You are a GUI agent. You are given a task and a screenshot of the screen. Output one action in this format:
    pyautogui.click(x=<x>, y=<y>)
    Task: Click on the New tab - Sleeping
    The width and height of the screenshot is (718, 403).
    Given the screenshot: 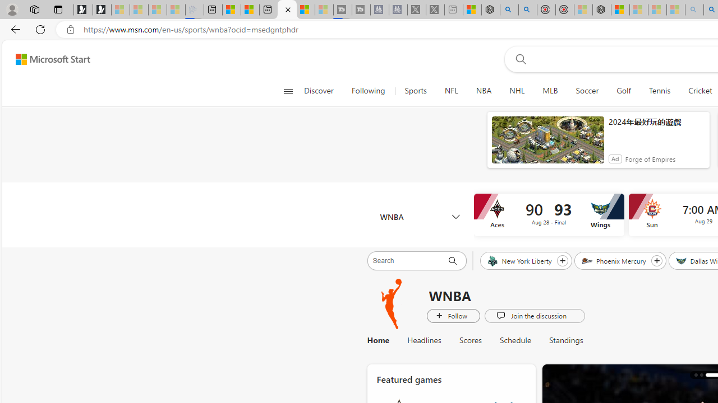 What is the action you would take?
    pyautogui.click(x=453, y=10)
    